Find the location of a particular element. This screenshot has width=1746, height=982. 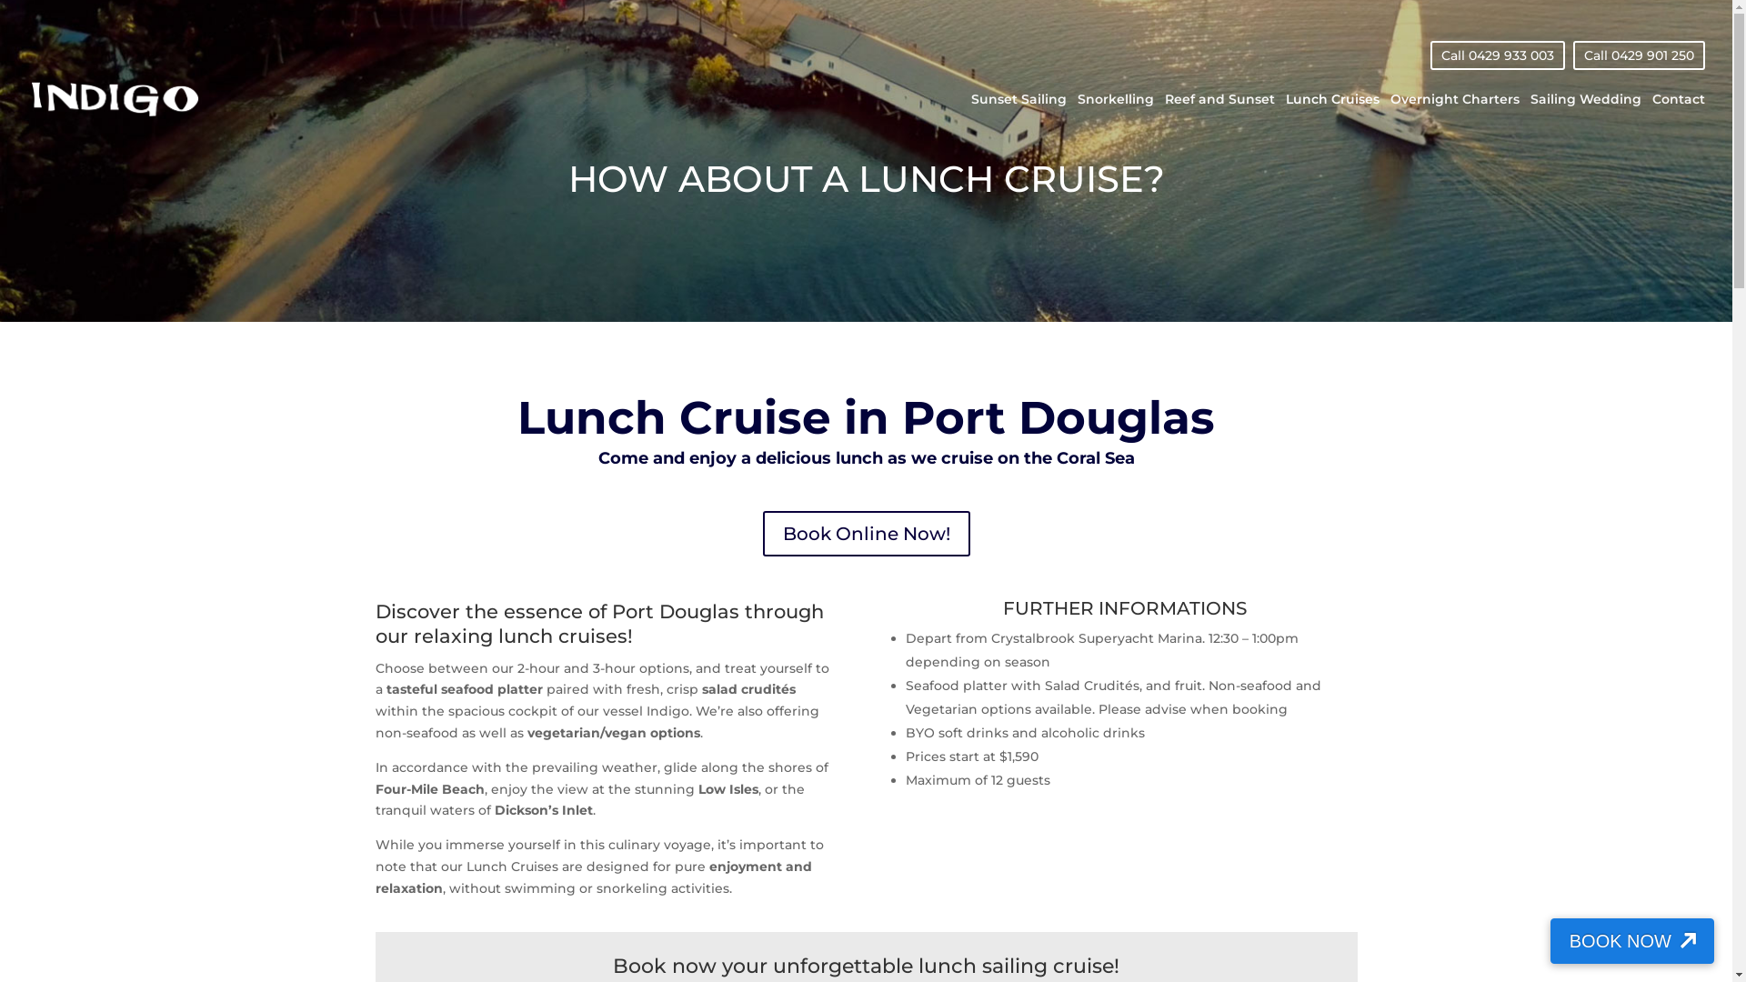

Book Online Now! is located at coordinates (866, 534).